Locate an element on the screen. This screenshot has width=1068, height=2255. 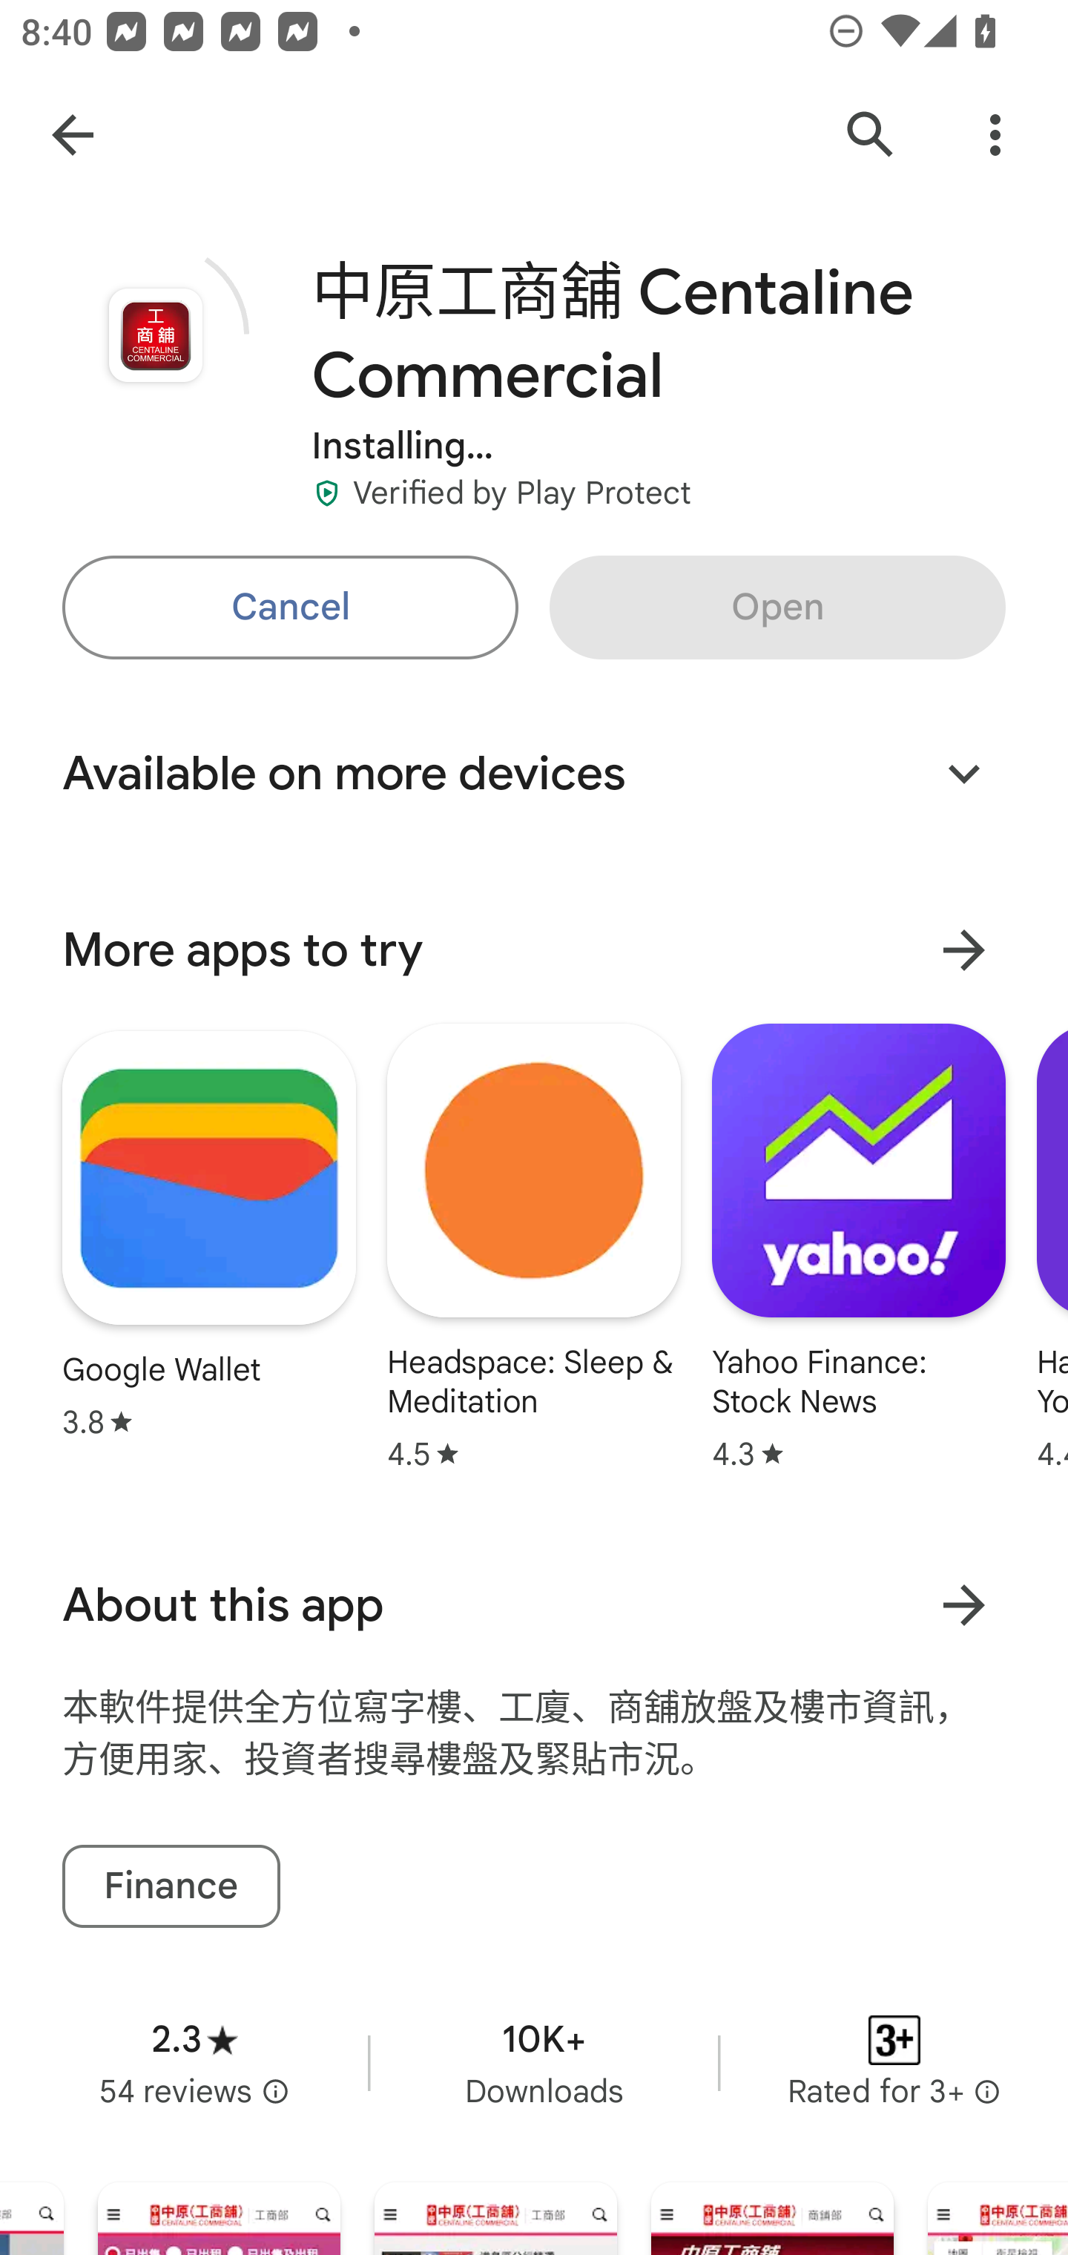
More apps to try More results for More apps to try is located at coordinates (534, 950).